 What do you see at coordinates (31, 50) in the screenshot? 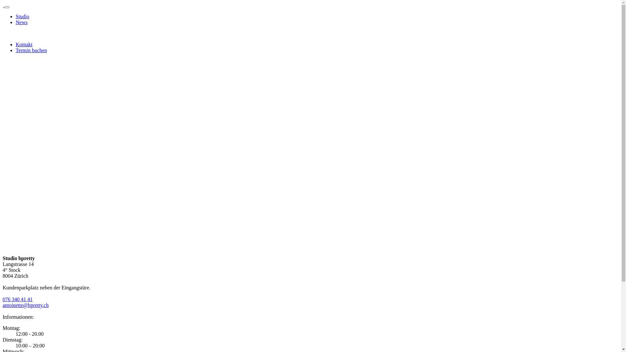
I see `Termin buchen` at bounding box center [31, 50].